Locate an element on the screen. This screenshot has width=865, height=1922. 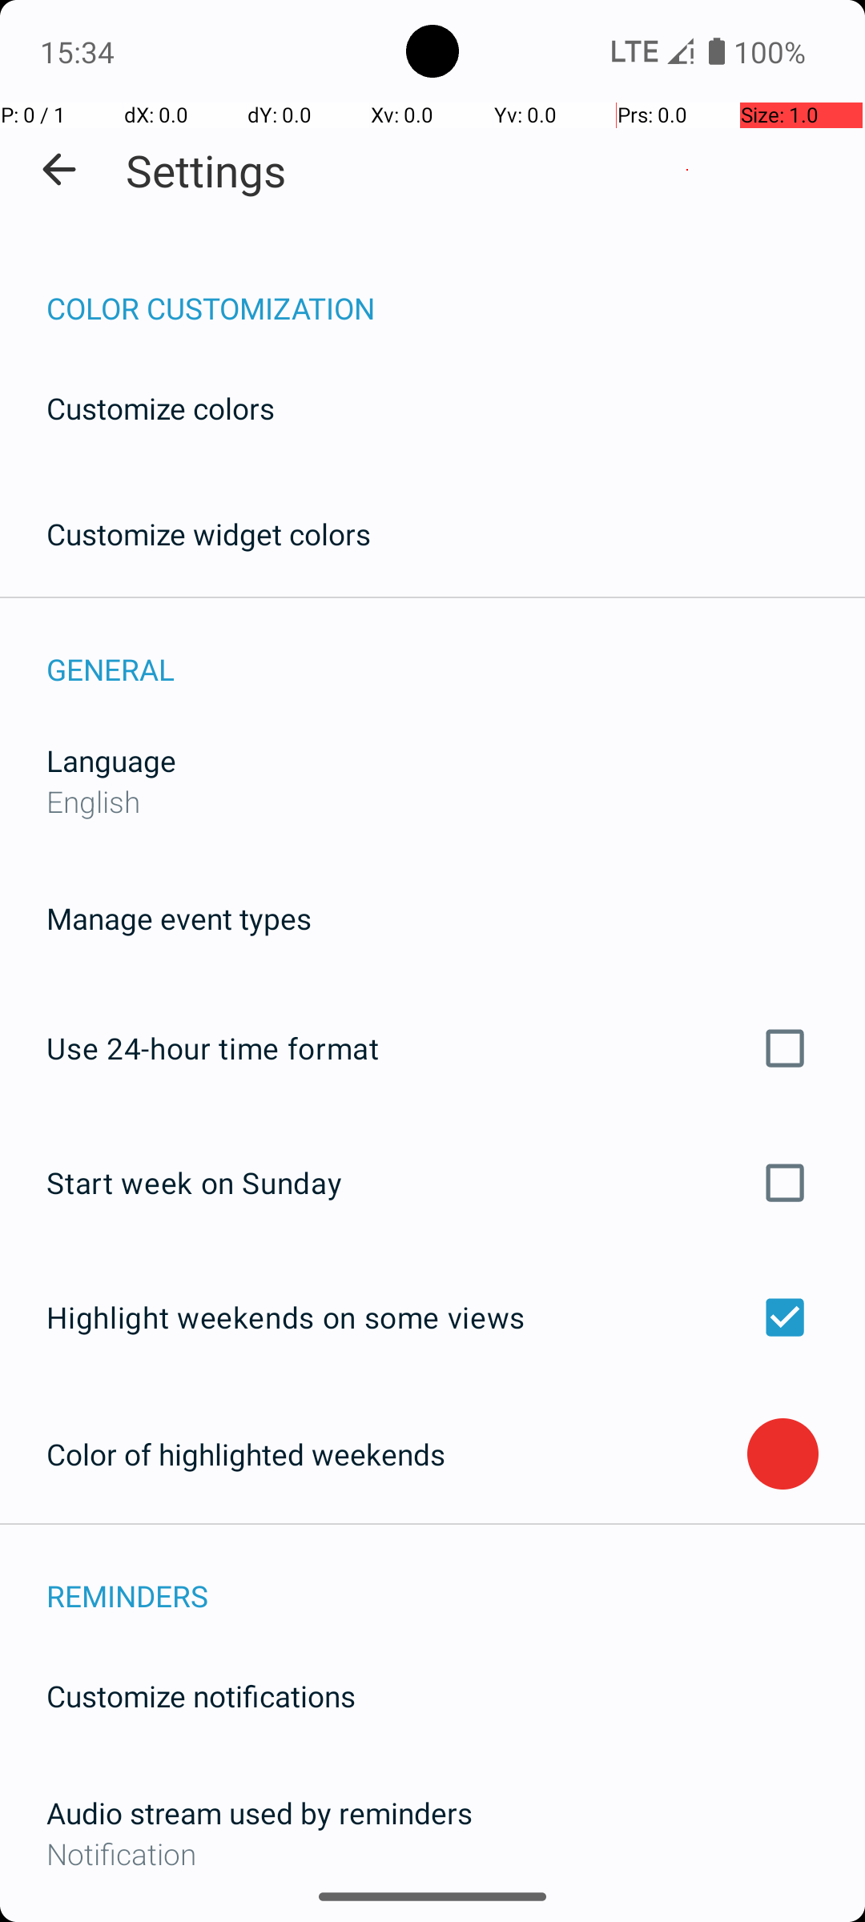
Color of highlighted weekends is located at coordinates (397, 1454).